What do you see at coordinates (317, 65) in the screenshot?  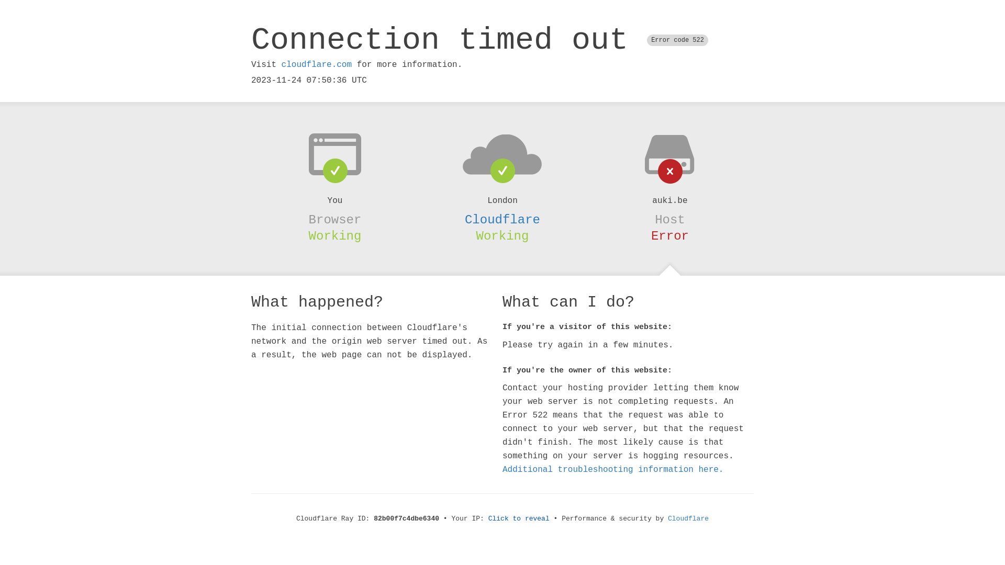 I see `cloudflare.com` at bounding box center [317, 65].